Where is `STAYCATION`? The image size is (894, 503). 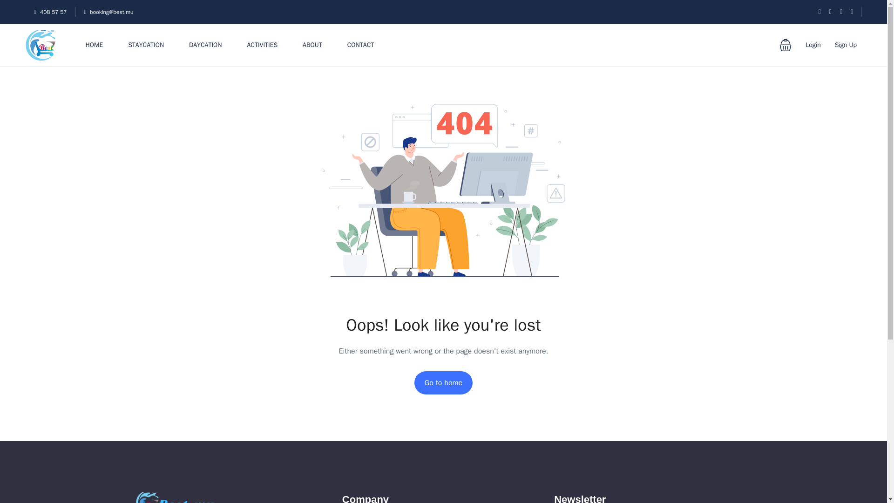 STAYCATION is located at coordinates (145, 45).